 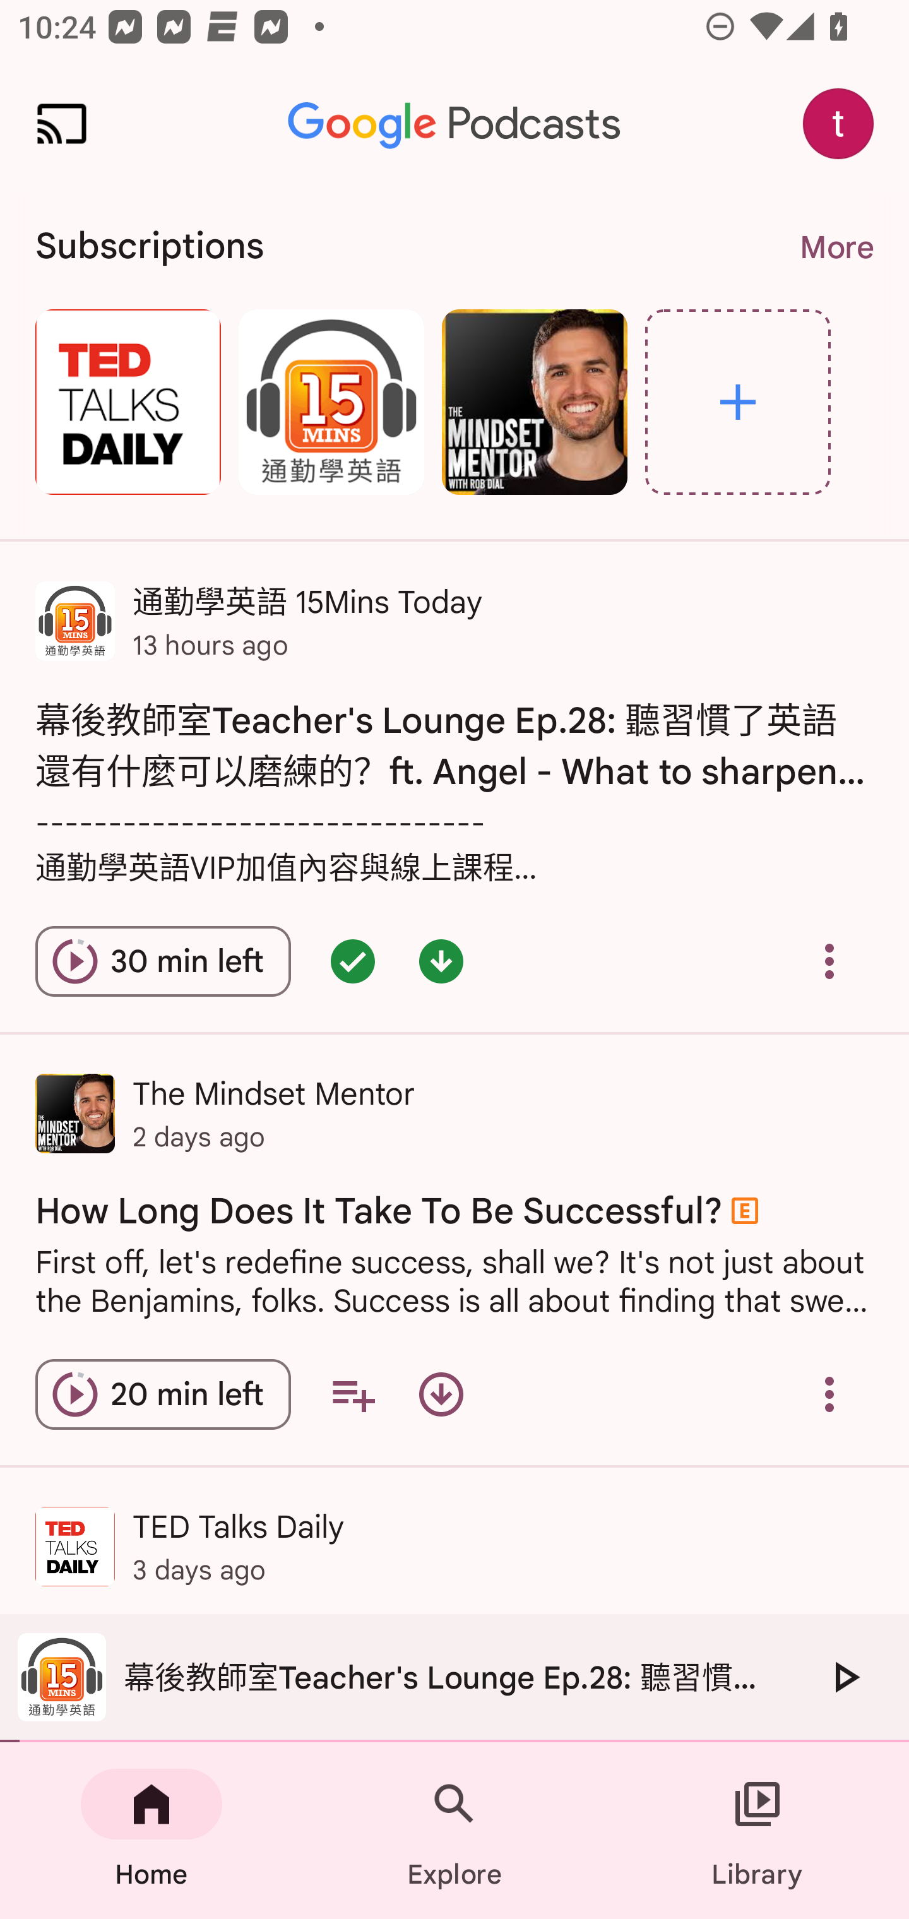 What do you see at coordinates (331, 401) in the screenshot?
I see `通勤學英語 15Mins Today` at bounding box center [331, 401].